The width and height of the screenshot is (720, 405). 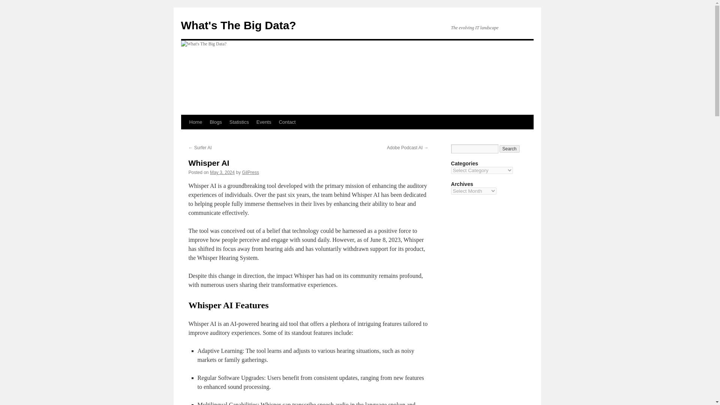 What do you see at coordinates (195, 122) in the screenshot?
I see `Home` at bounding box center [195, 122].